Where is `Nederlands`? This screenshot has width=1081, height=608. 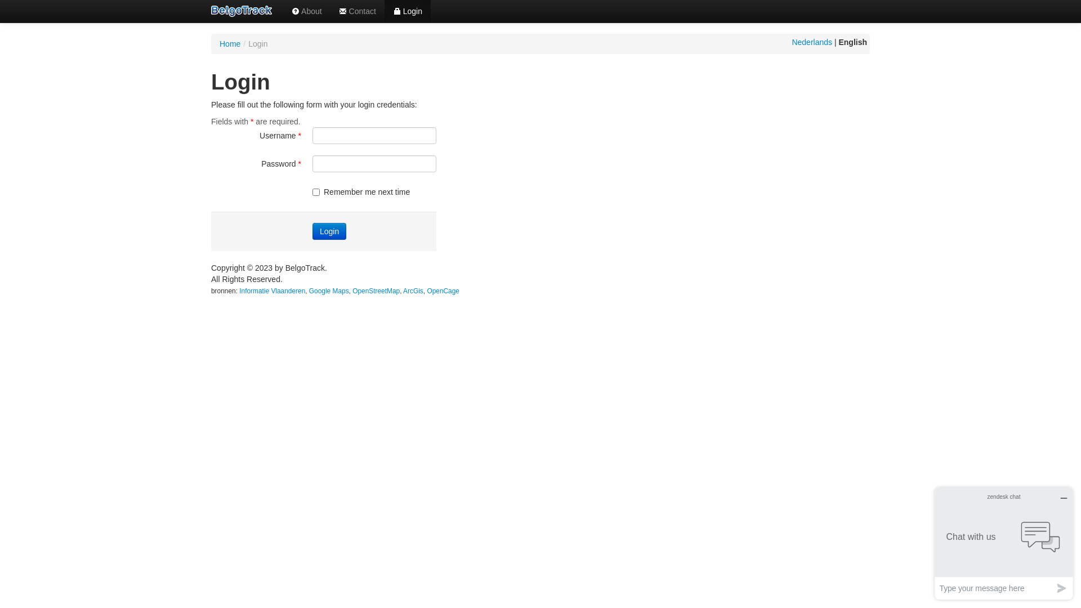 Nederlands is located at coordinates (812, 42).